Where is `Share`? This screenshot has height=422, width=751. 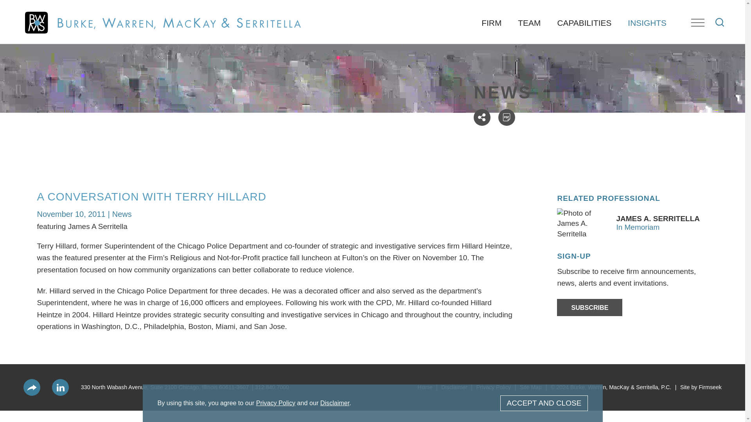 Share is located at coordinates (482, 117).